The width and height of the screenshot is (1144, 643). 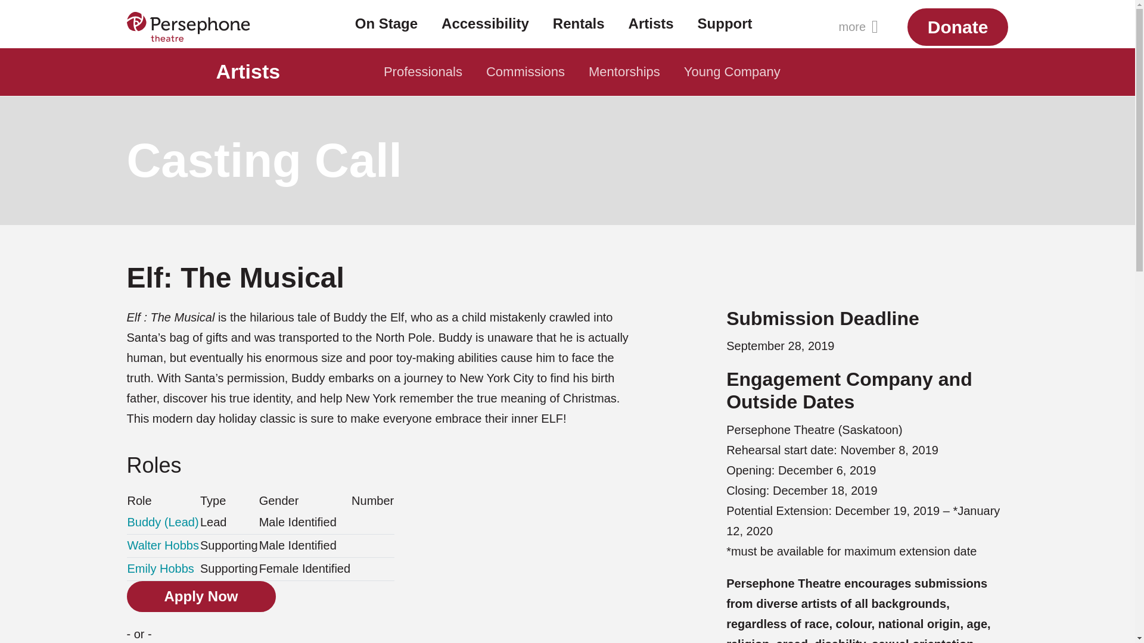 I want to click on On Stage, so click(x=386, y=30).